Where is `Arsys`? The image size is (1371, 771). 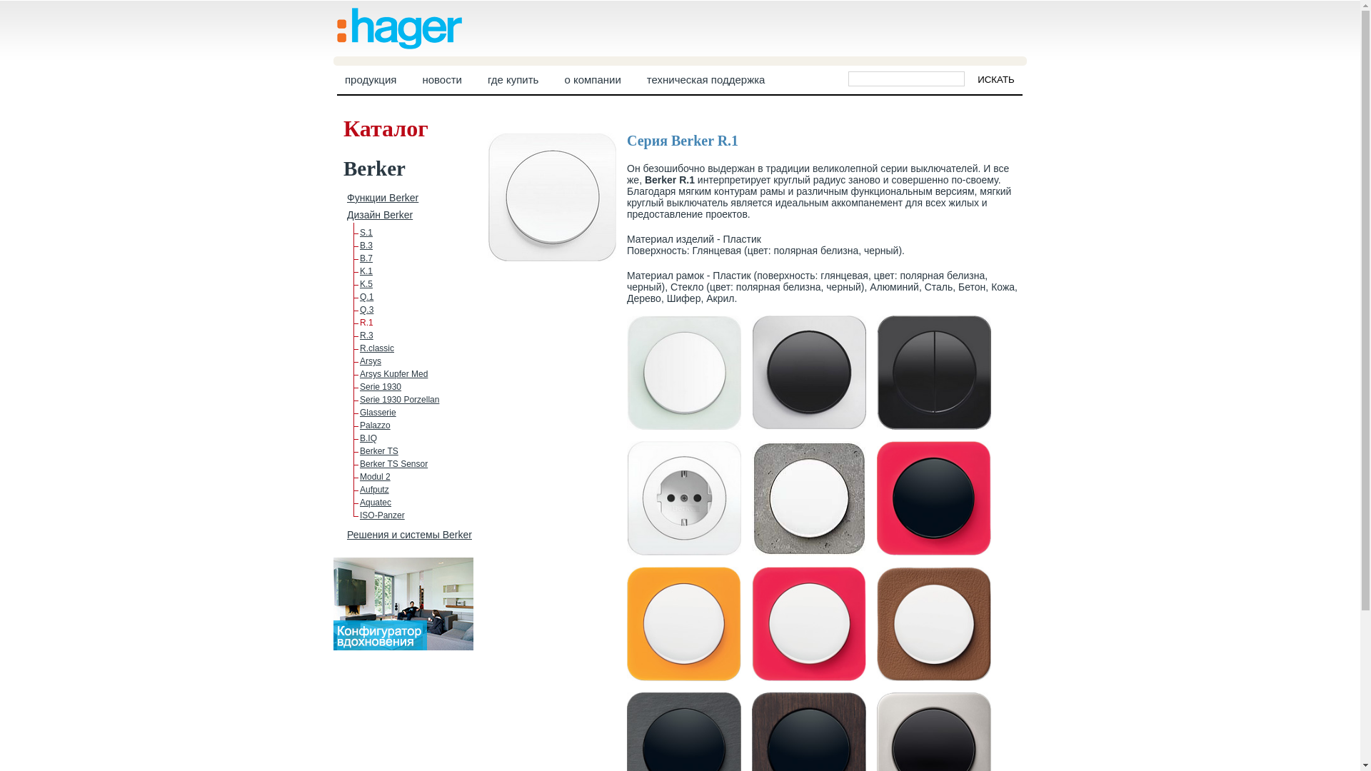
Arsys is located at coordinates (371, 361).